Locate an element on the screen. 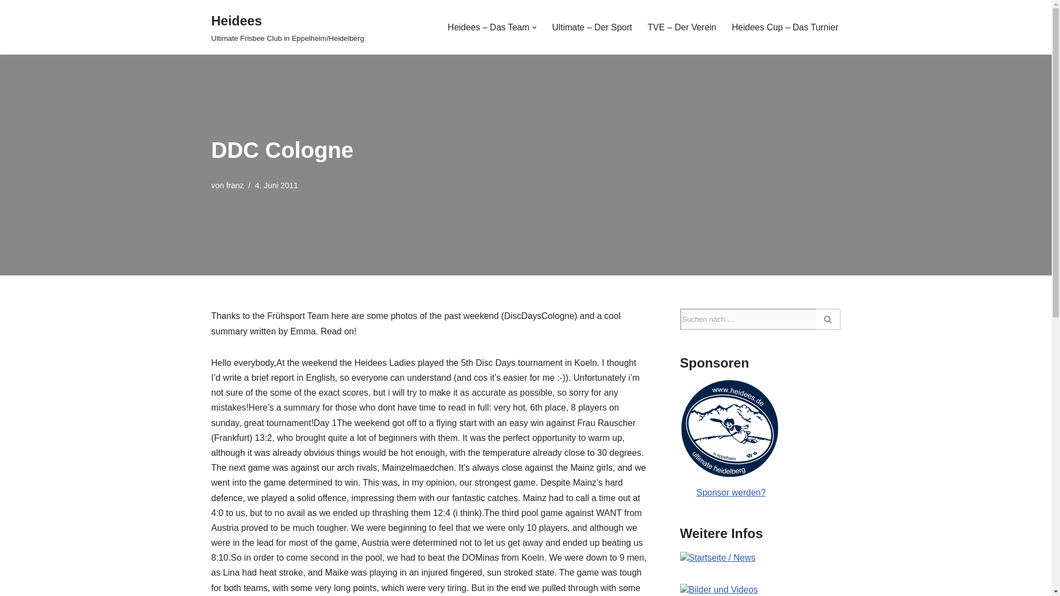  Sponsor werden? is located at coordinates (760, 485).